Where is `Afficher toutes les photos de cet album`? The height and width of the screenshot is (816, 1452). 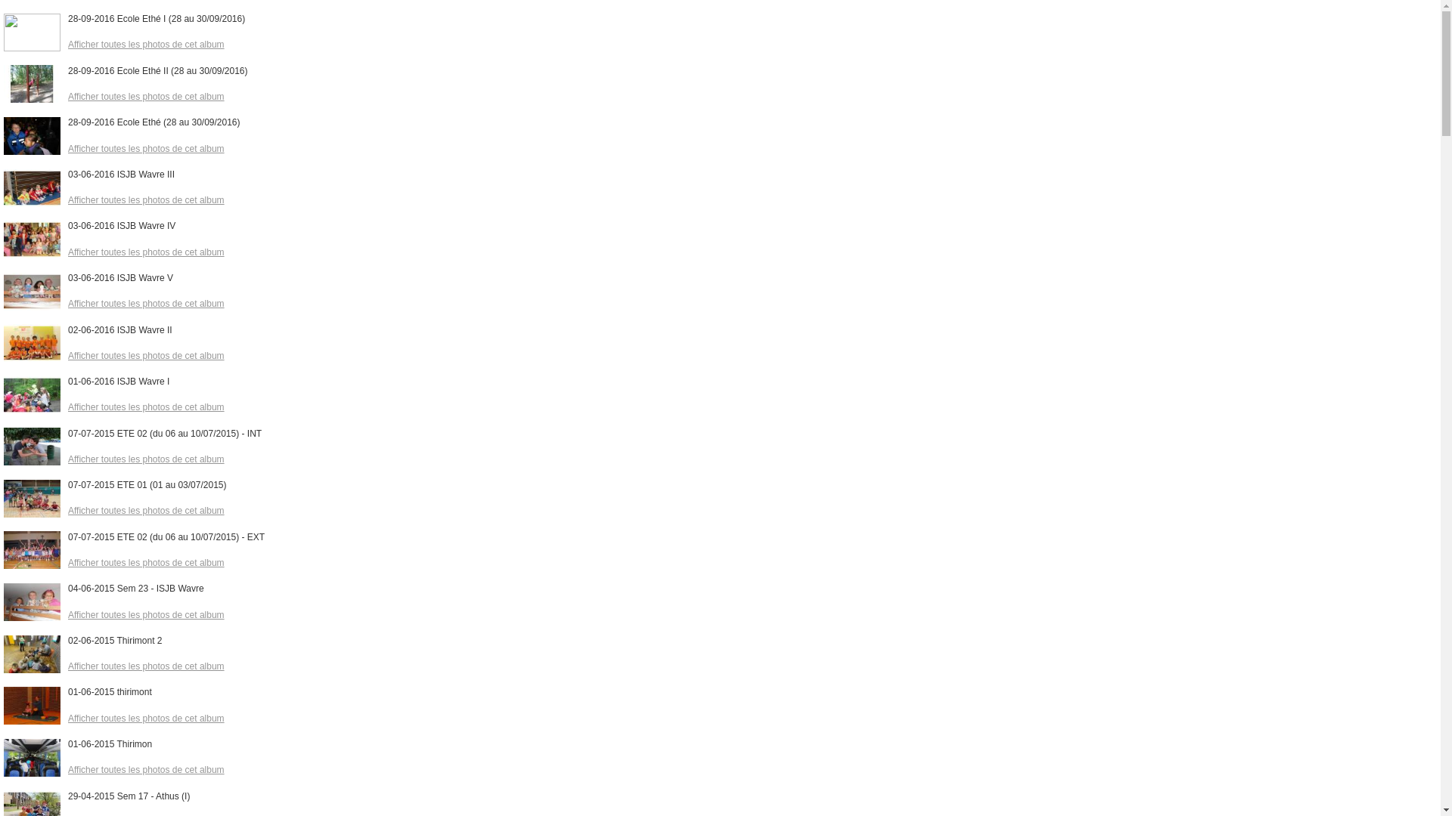
Afficher toutes les photos de cet album is located at coordinates (147, 719).